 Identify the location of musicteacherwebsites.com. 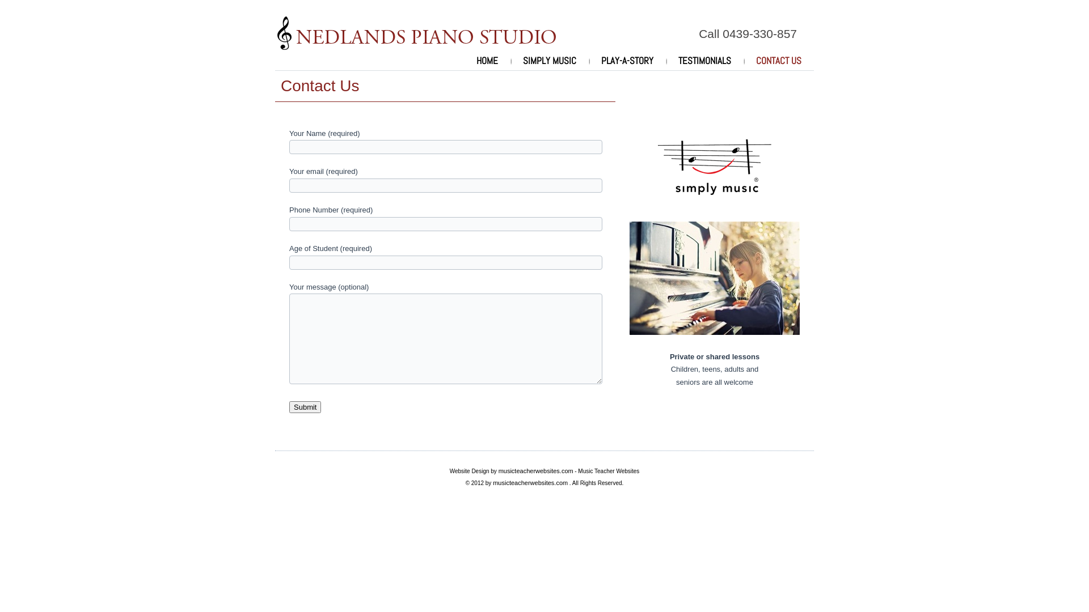
(530, 483).